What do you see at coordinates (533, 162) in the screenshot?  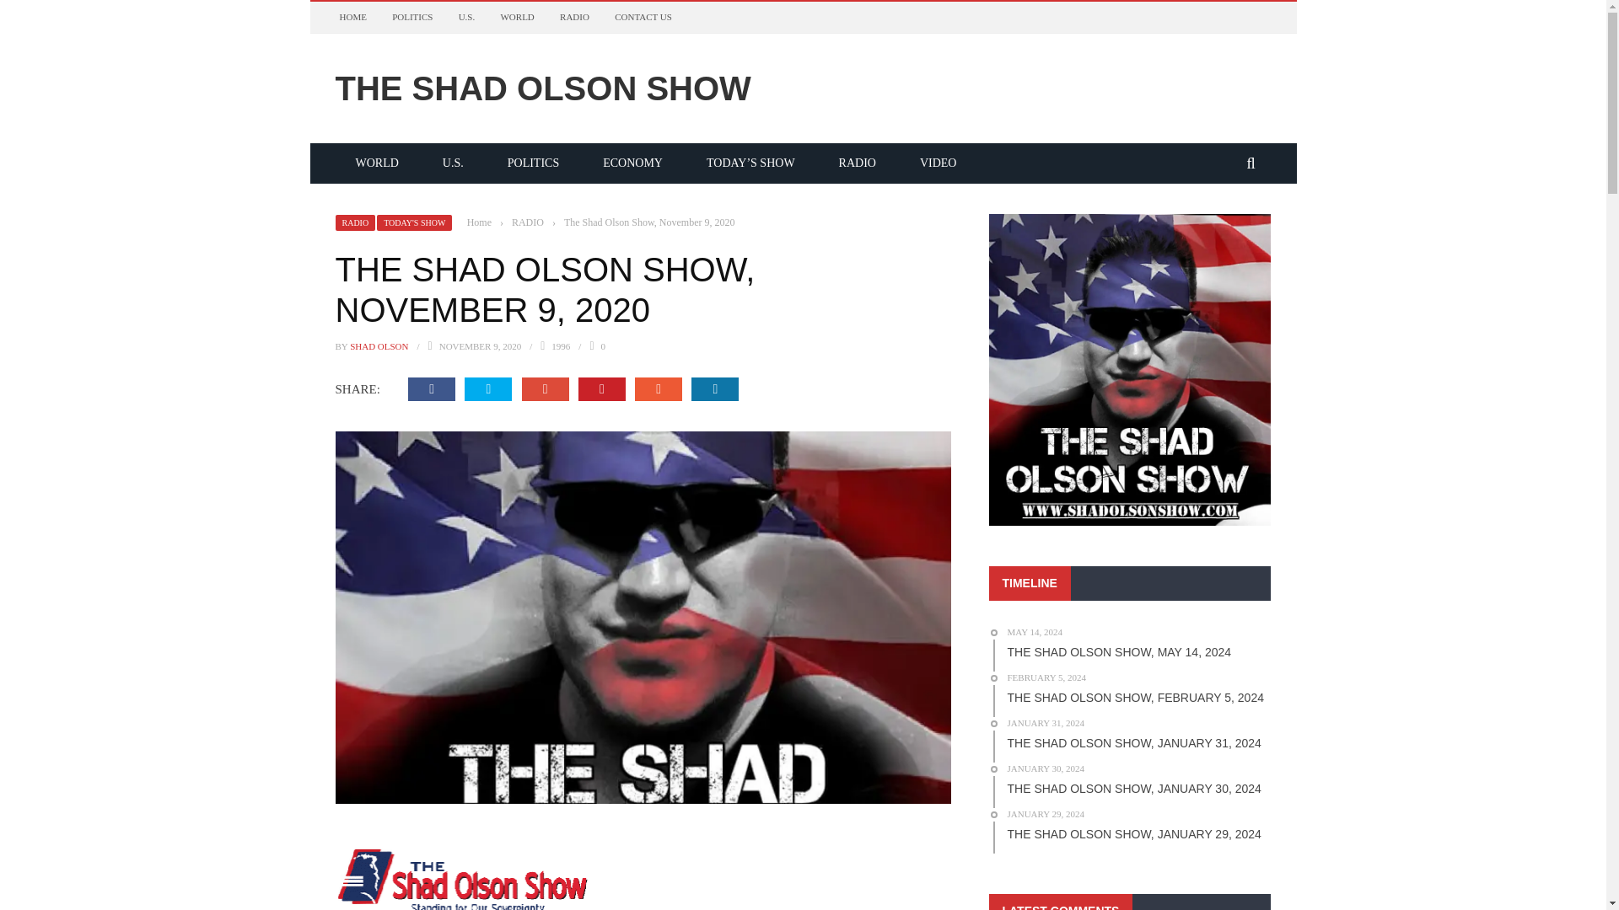 I see `POLITICS` at bounding box center [533, 162].